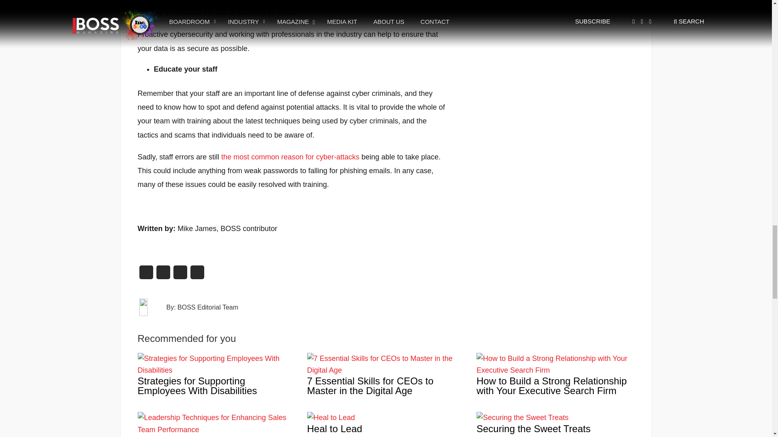 Image resolution: width=778 pixels, height=437 pixels. Describe the element at coordinates (180, 274) in the screenshot. I see `Facebook` at that location.